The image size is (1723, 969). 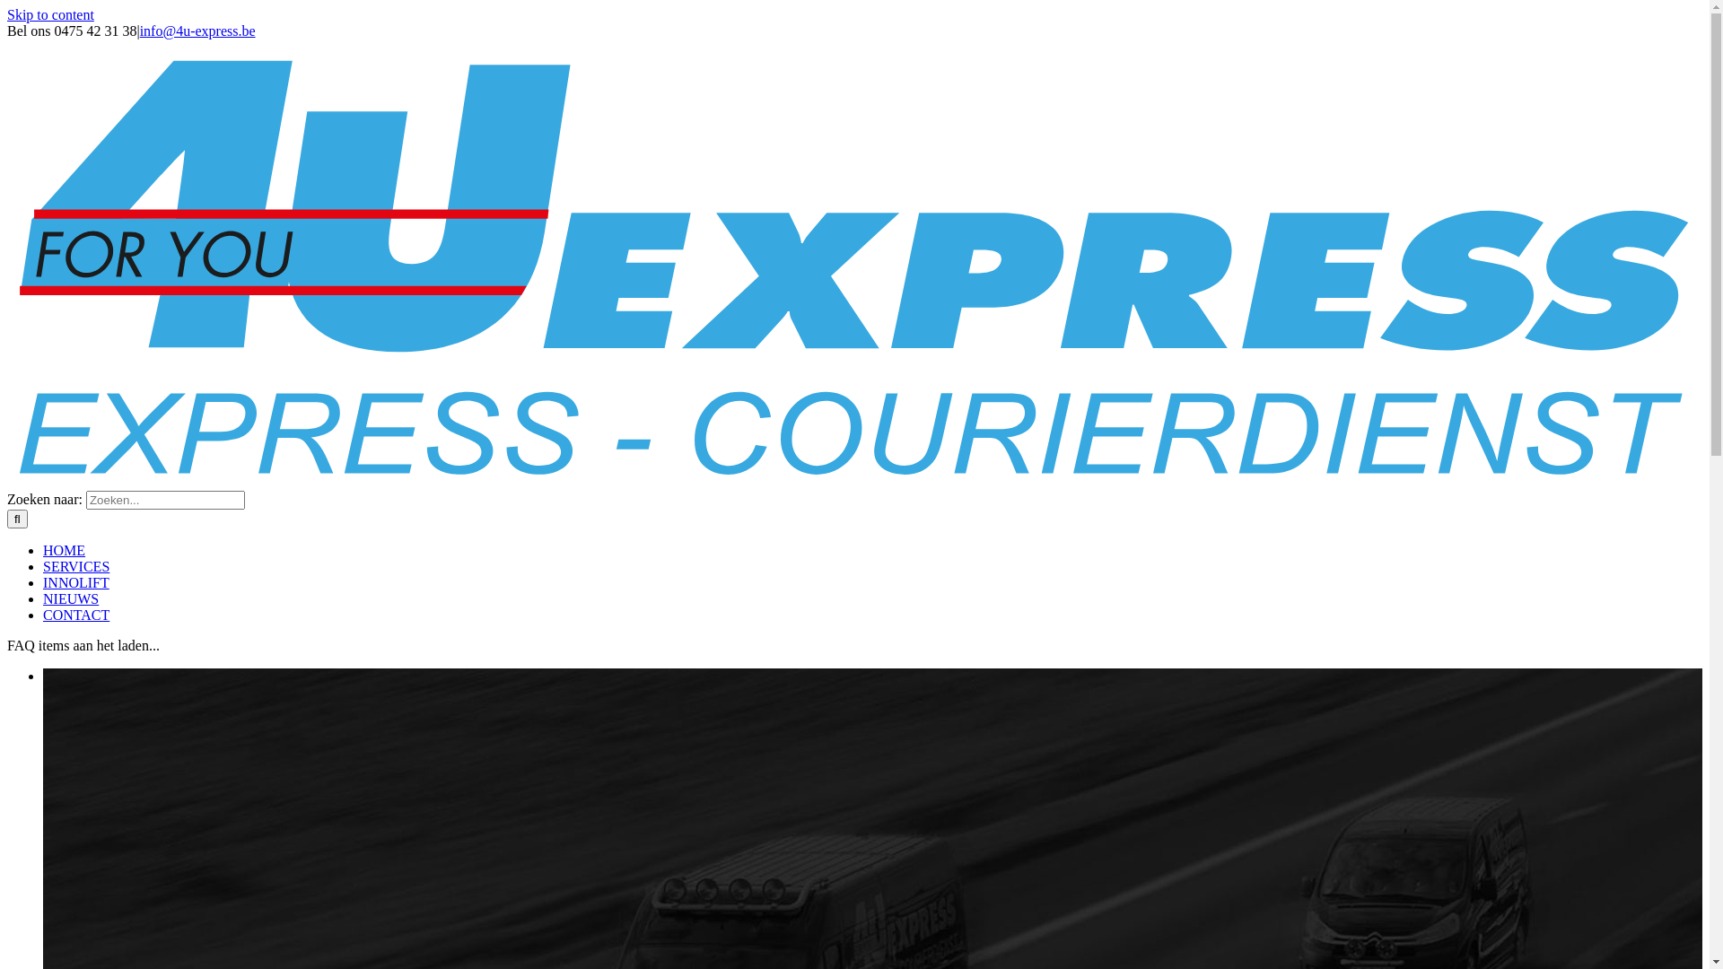 What do you see at coordinates (50, 14) in the screenshot?
I see `Skip to content` at bounding box center [50, 14].